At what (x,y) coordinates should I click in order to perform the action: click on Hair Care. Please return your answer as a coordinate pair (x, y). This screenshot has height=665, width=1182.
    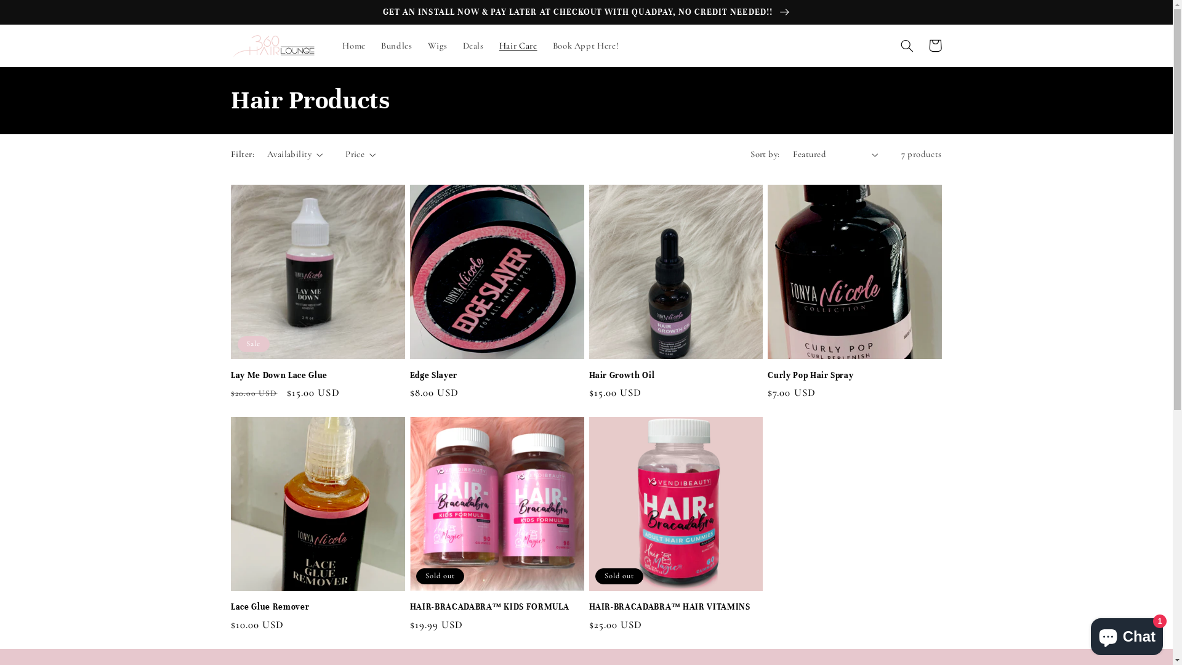
    Looking at the image, I should click on (518, 46).